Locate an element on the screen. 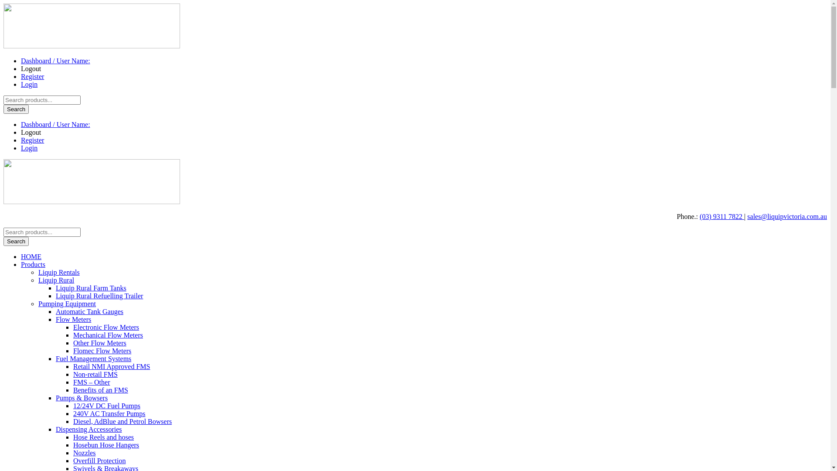  240V AC Transfer Pumps is located at coordinates (109, 413).